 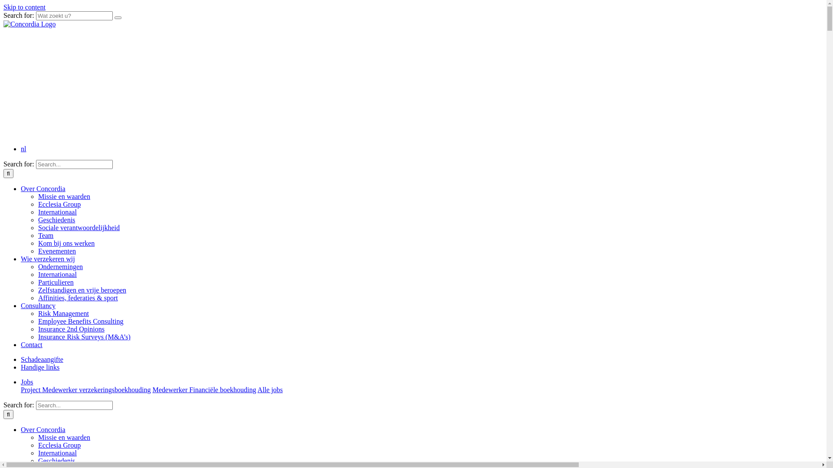 I want to click on Missie en waarden, so click(x=64, y=437).